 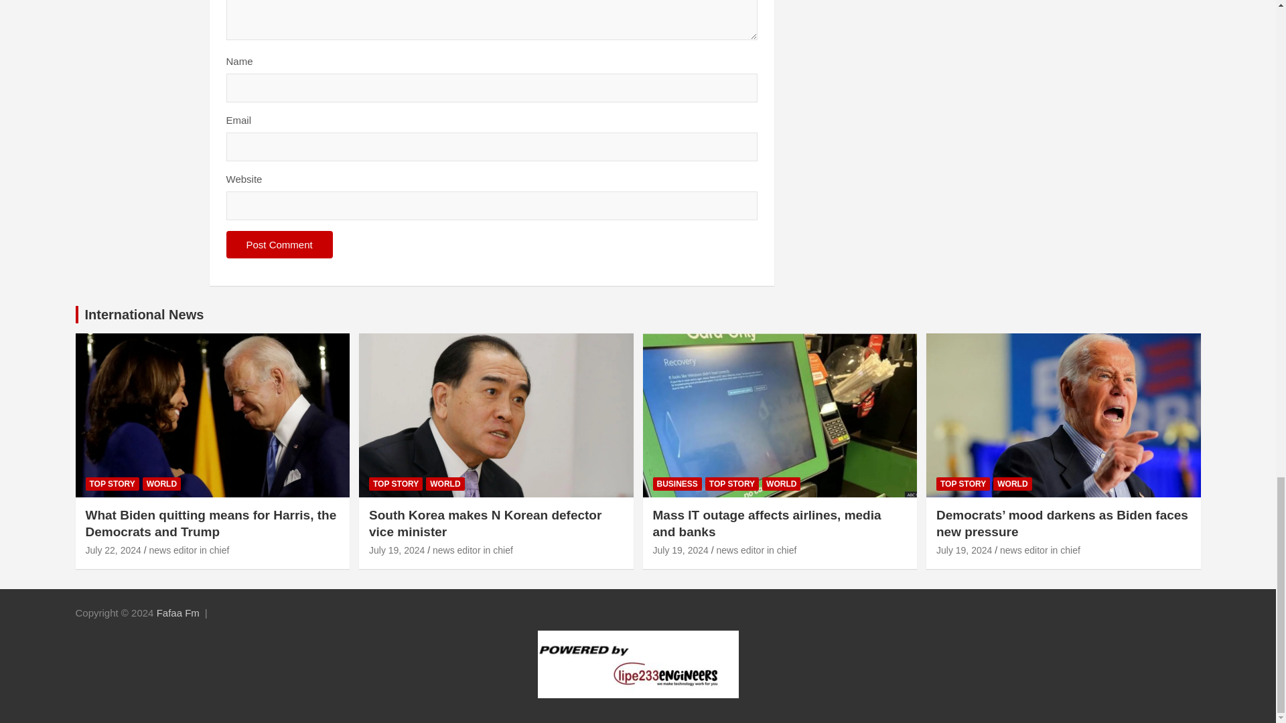 I want to click on South Korea makes N Korean defector vice minister, so click(x=397, y=550).